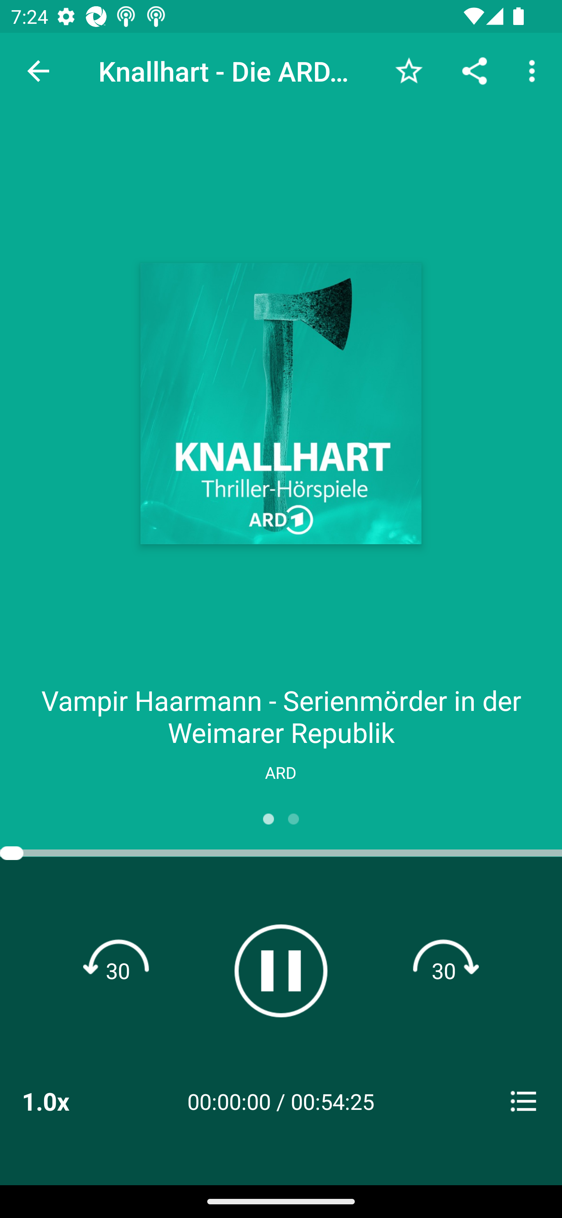 This screenshot has height=1218, width=562. What do you see at coordinates (281, 970) in the screenshot?
I see `Pause` at bounding box center [281, 970].